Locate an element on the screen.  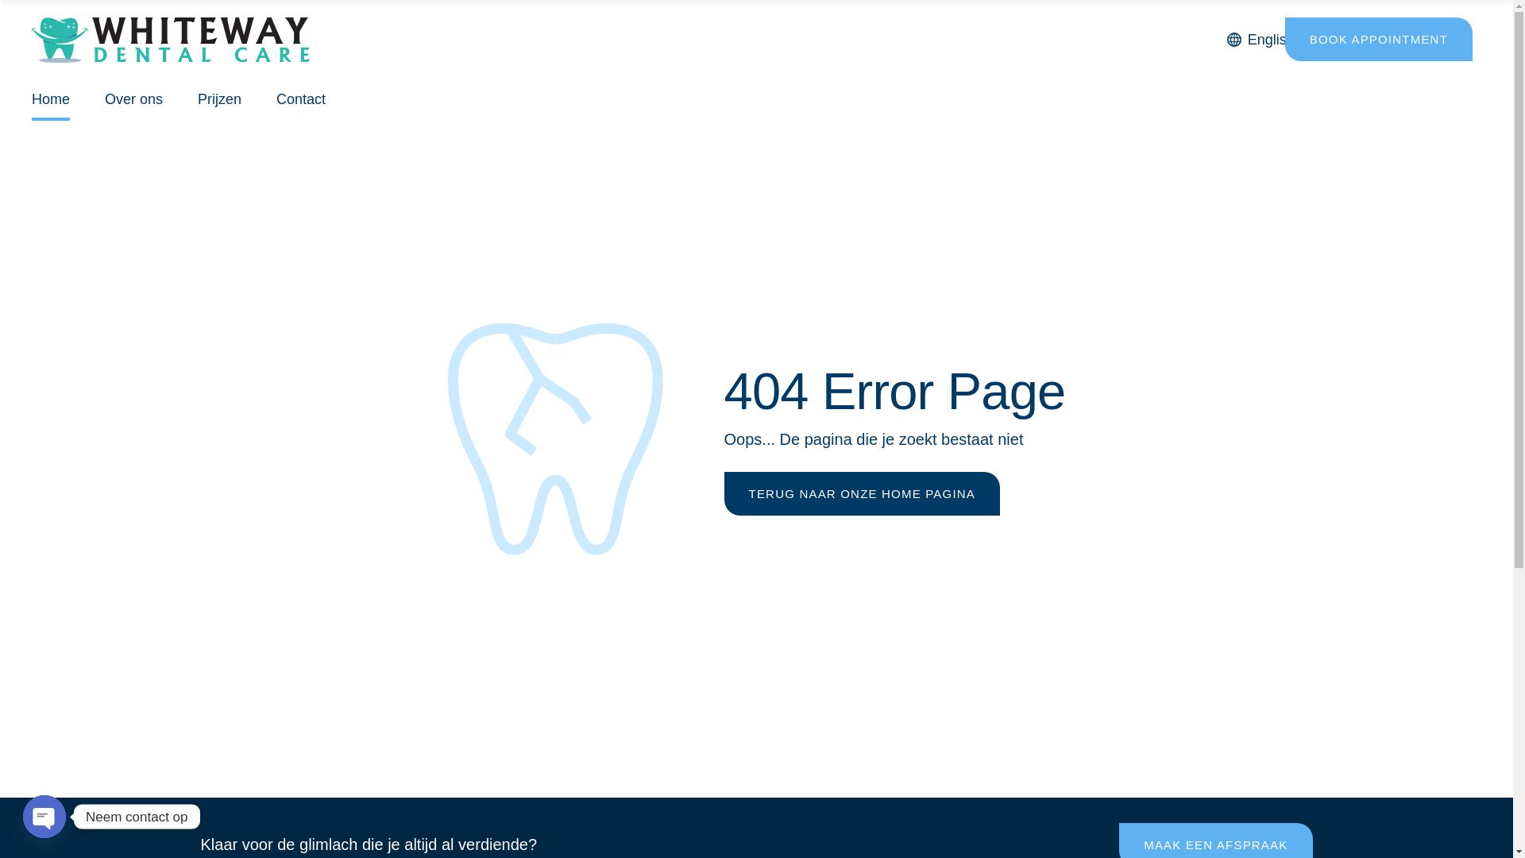
MAAK EEN AFSPRAAK is located at coordinates (1215, 841).